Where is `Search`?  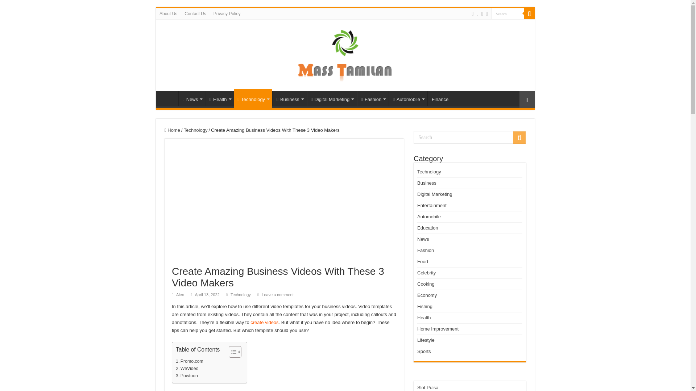 Search is located at coordinates (529, 13).